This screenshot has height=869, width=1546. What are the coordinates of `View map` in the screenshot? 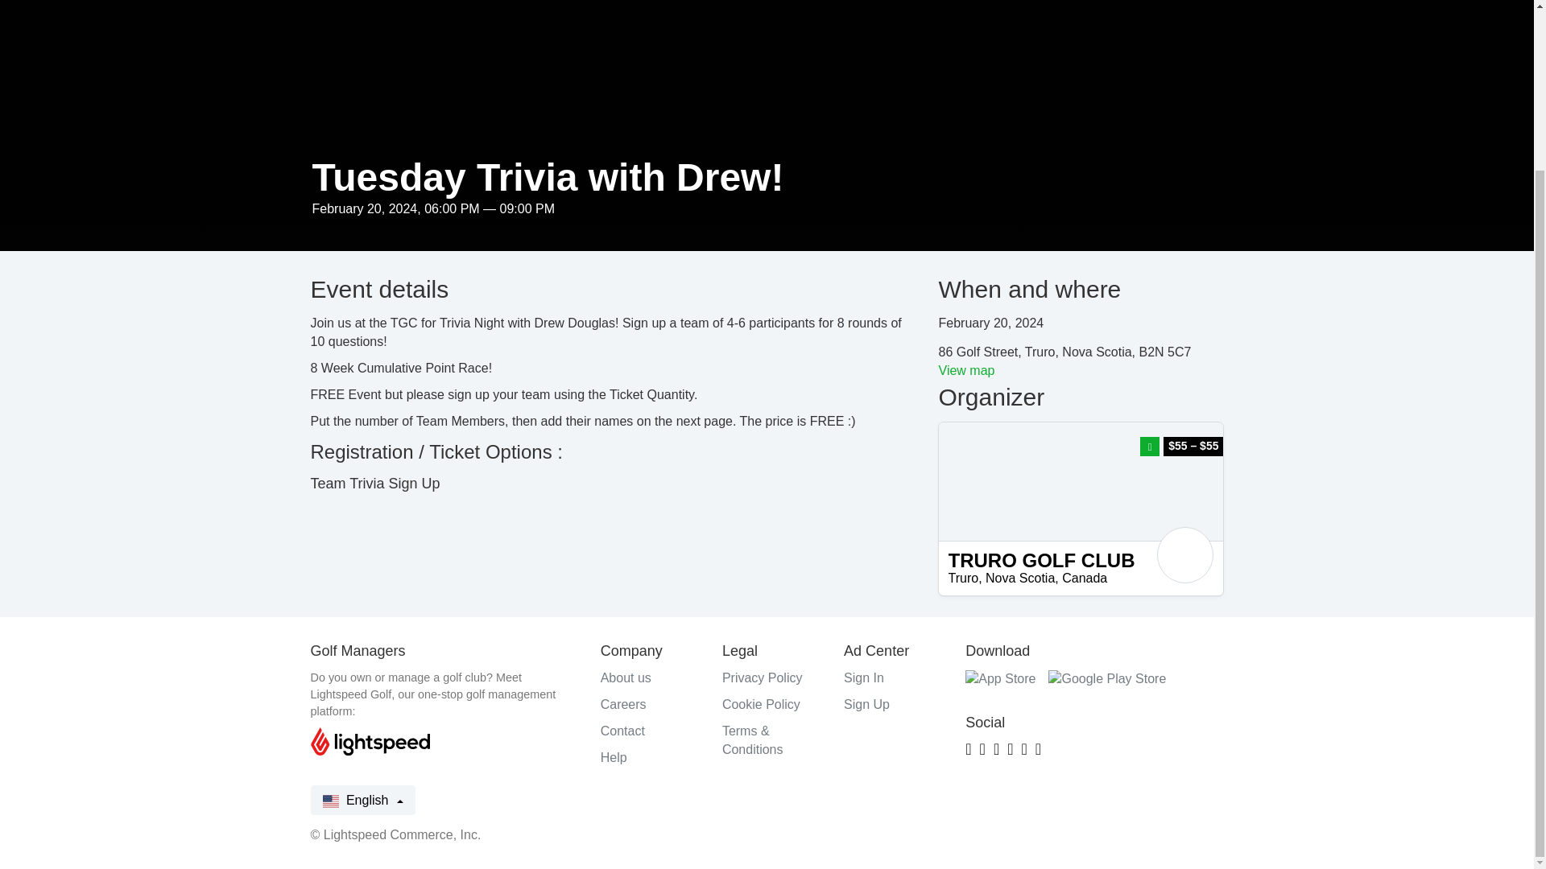 It's located at (966, 370).